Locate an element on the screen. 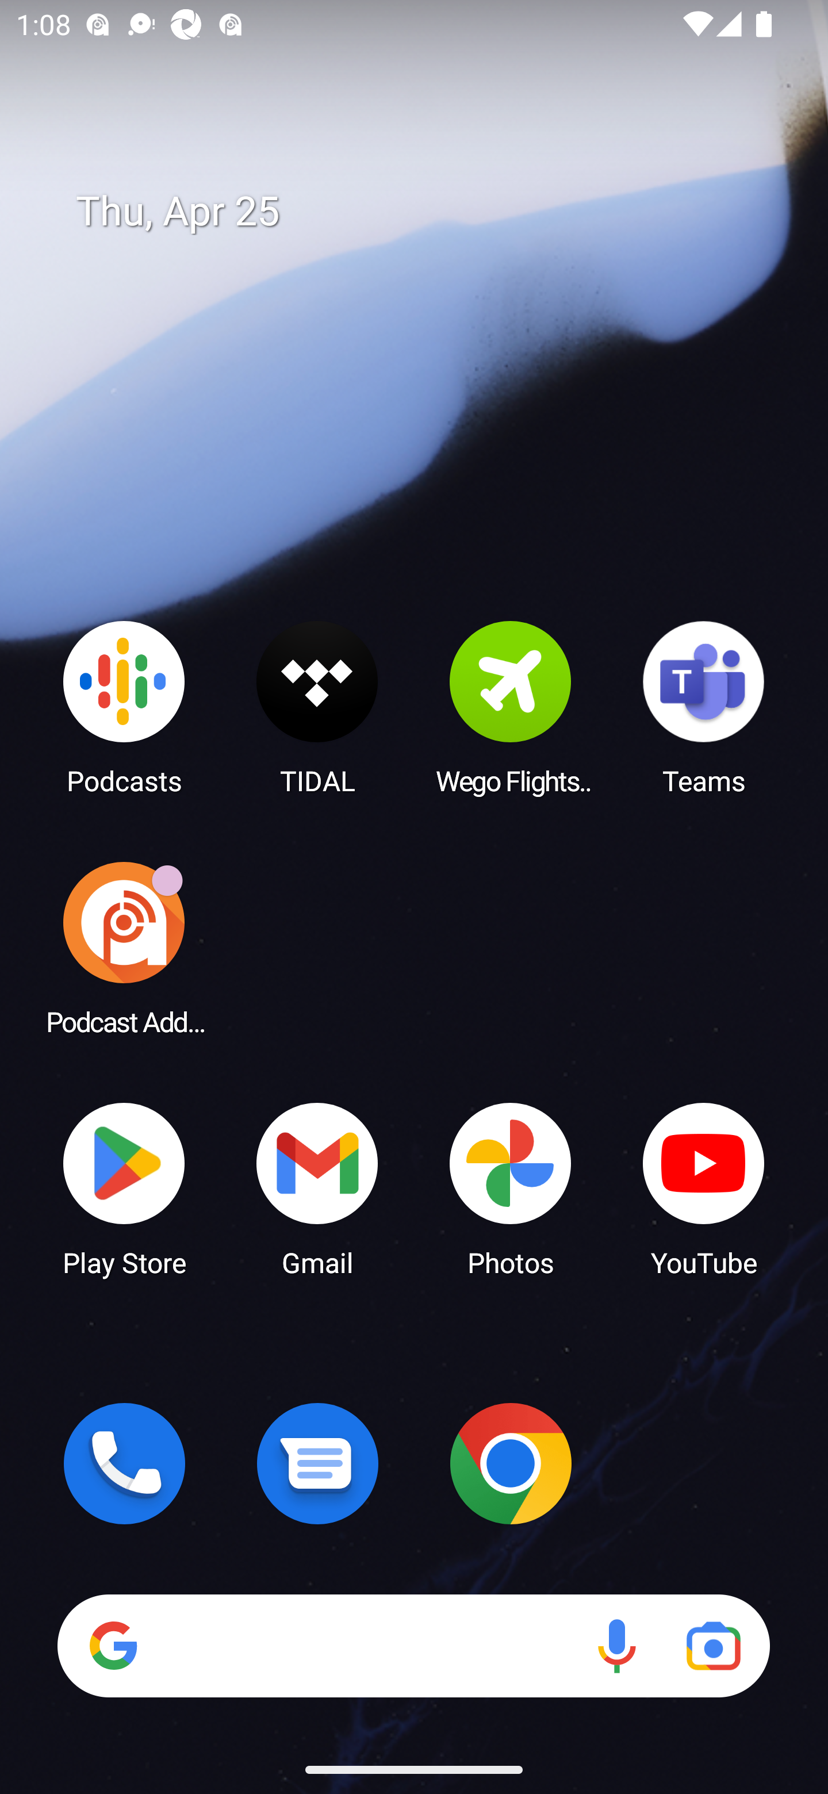 The image size is (828, 1794). Wego Flights & Hotels is located at coordinates (511, 707).